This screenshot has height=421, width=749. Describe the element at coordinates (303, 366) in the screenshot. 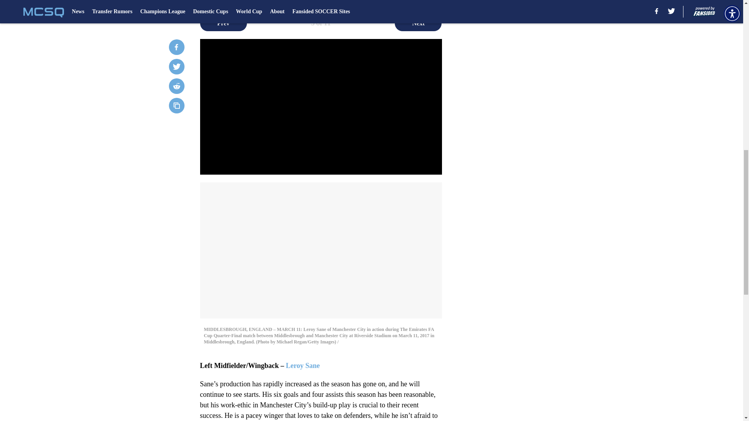

I see `Leroy Sane` at that location.